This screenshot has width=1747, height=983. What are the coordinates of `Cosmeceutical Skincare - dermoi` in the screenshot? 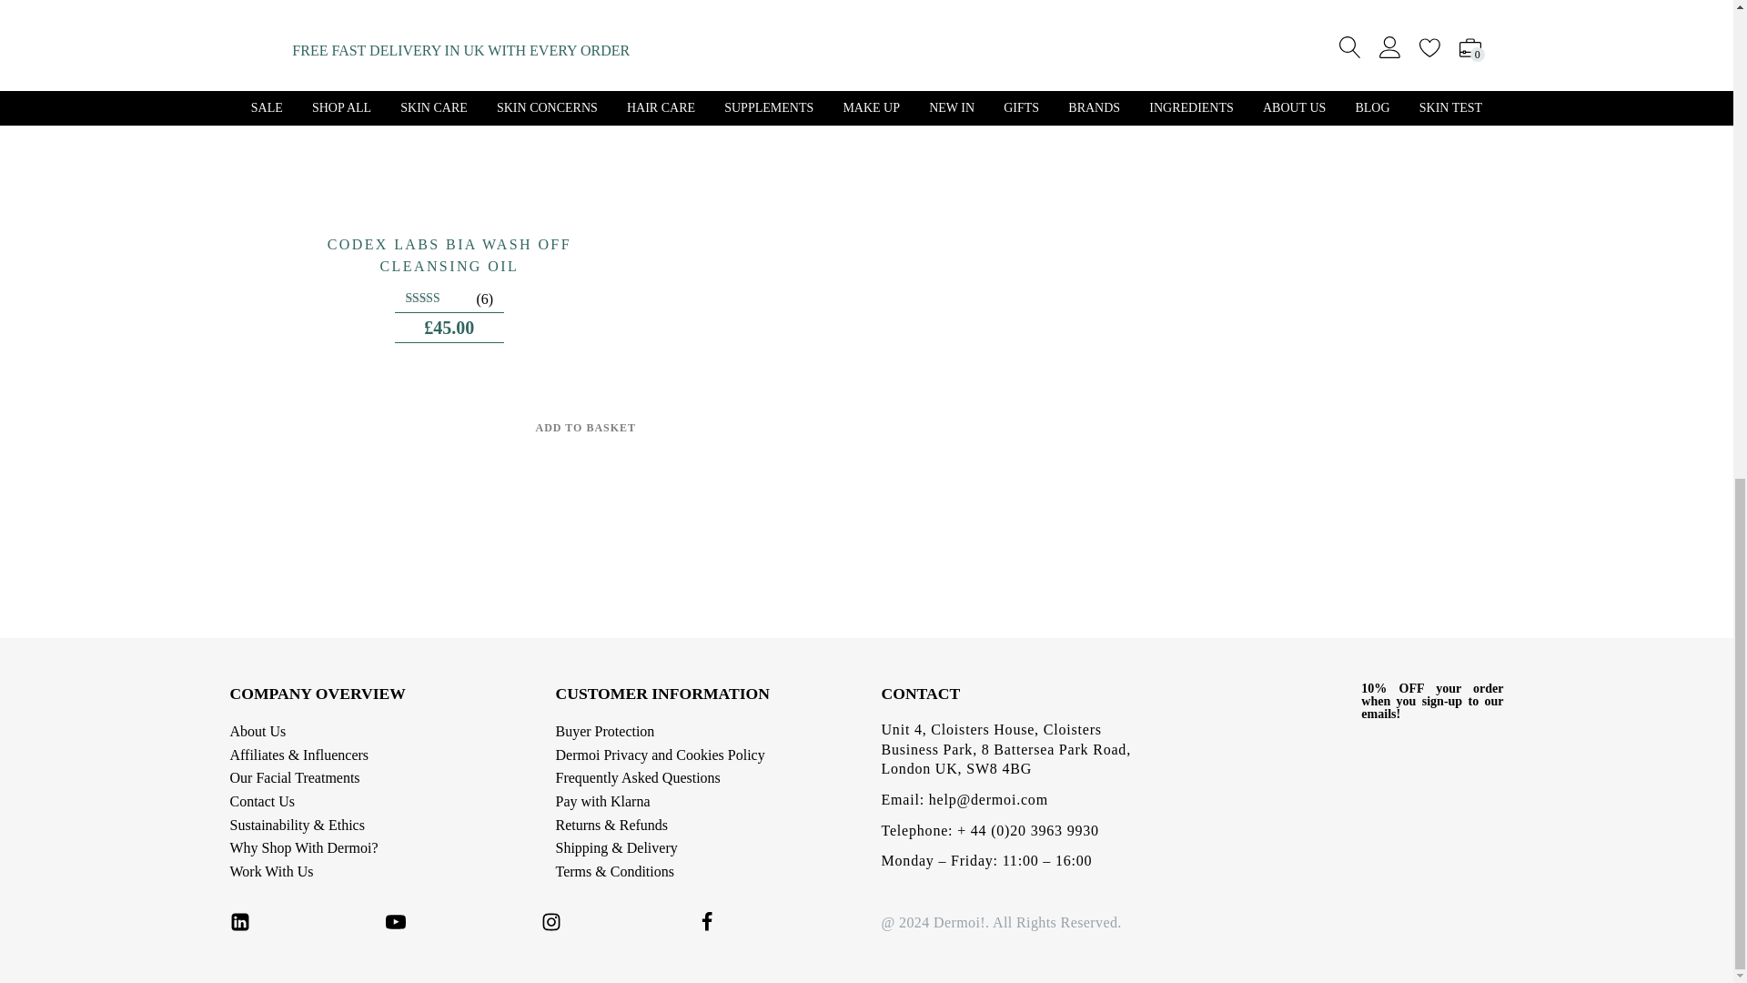 It's located at (1273, 701).